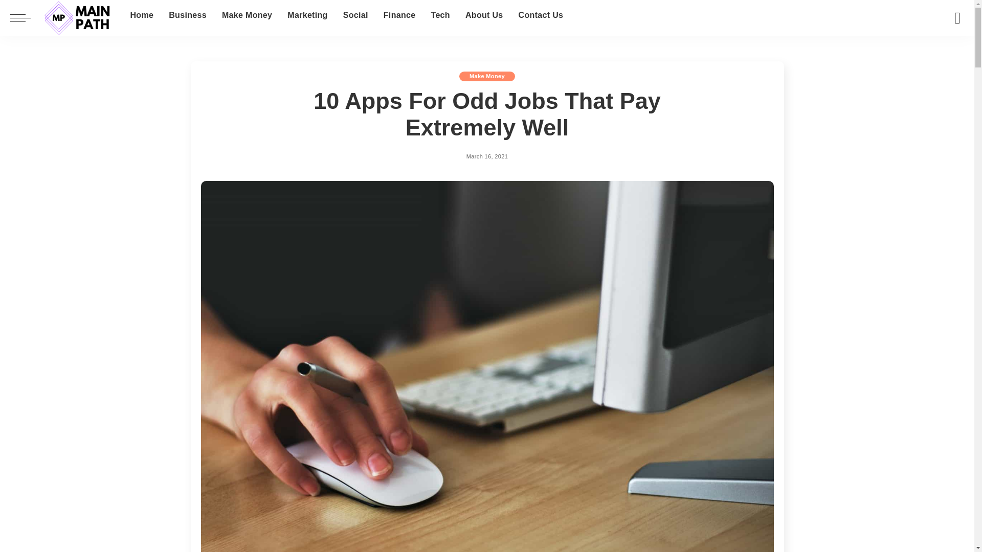 The width and height of the screenshot is (982, 552). Describe the element at coordinates (187, 15) in the screenshot. I see `Business` at that location.